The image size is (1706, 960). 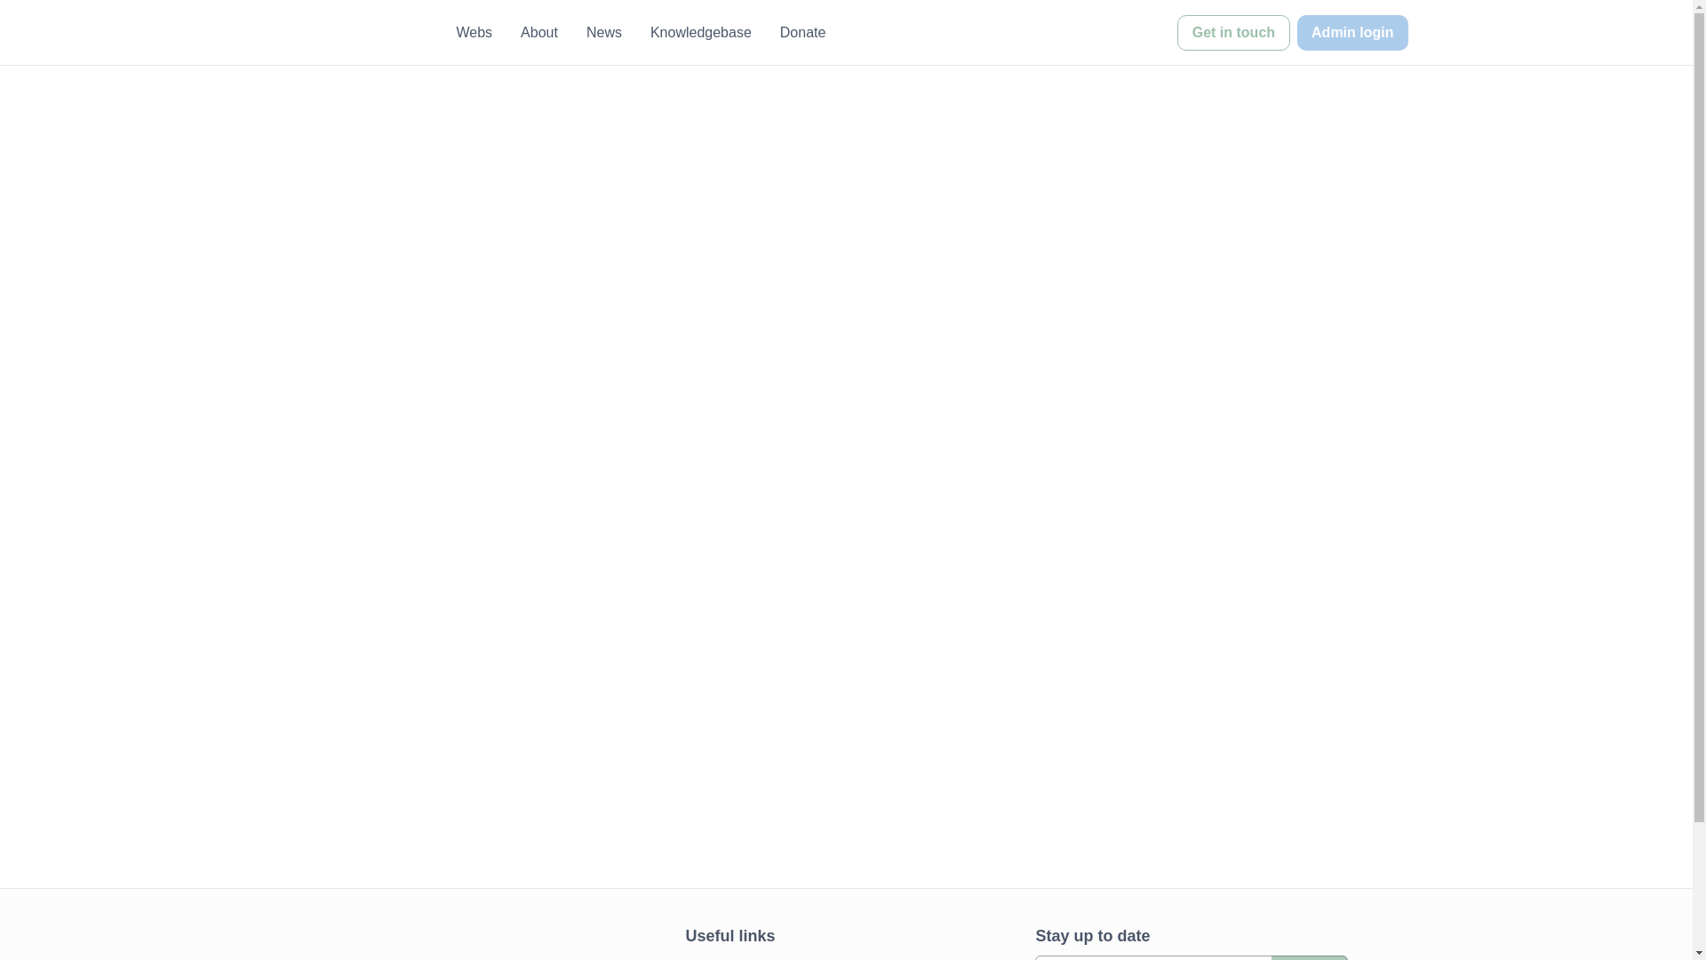 I want to click on Get in touch, so click(x=1233, y=32).